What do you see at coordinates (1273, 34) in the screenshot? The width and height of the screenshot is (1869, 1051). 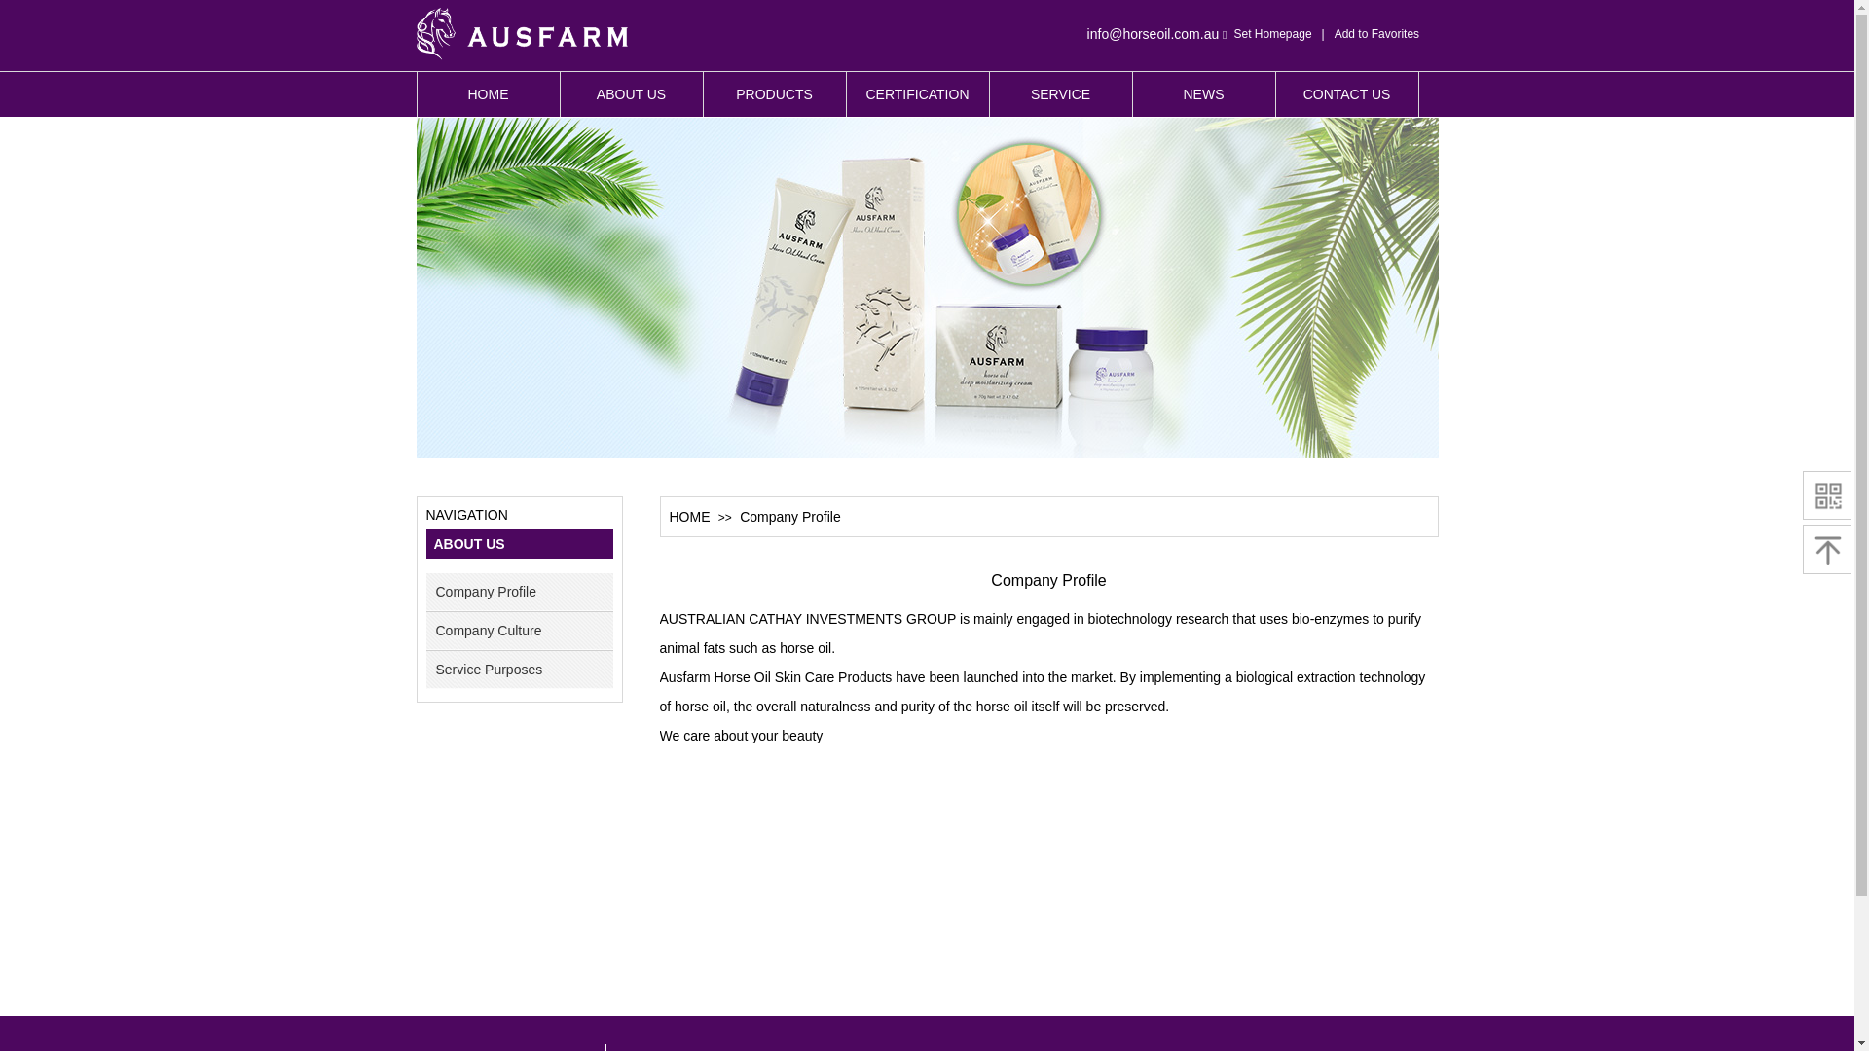 I see `Set Homepage` at bounding box center [1273, 34].